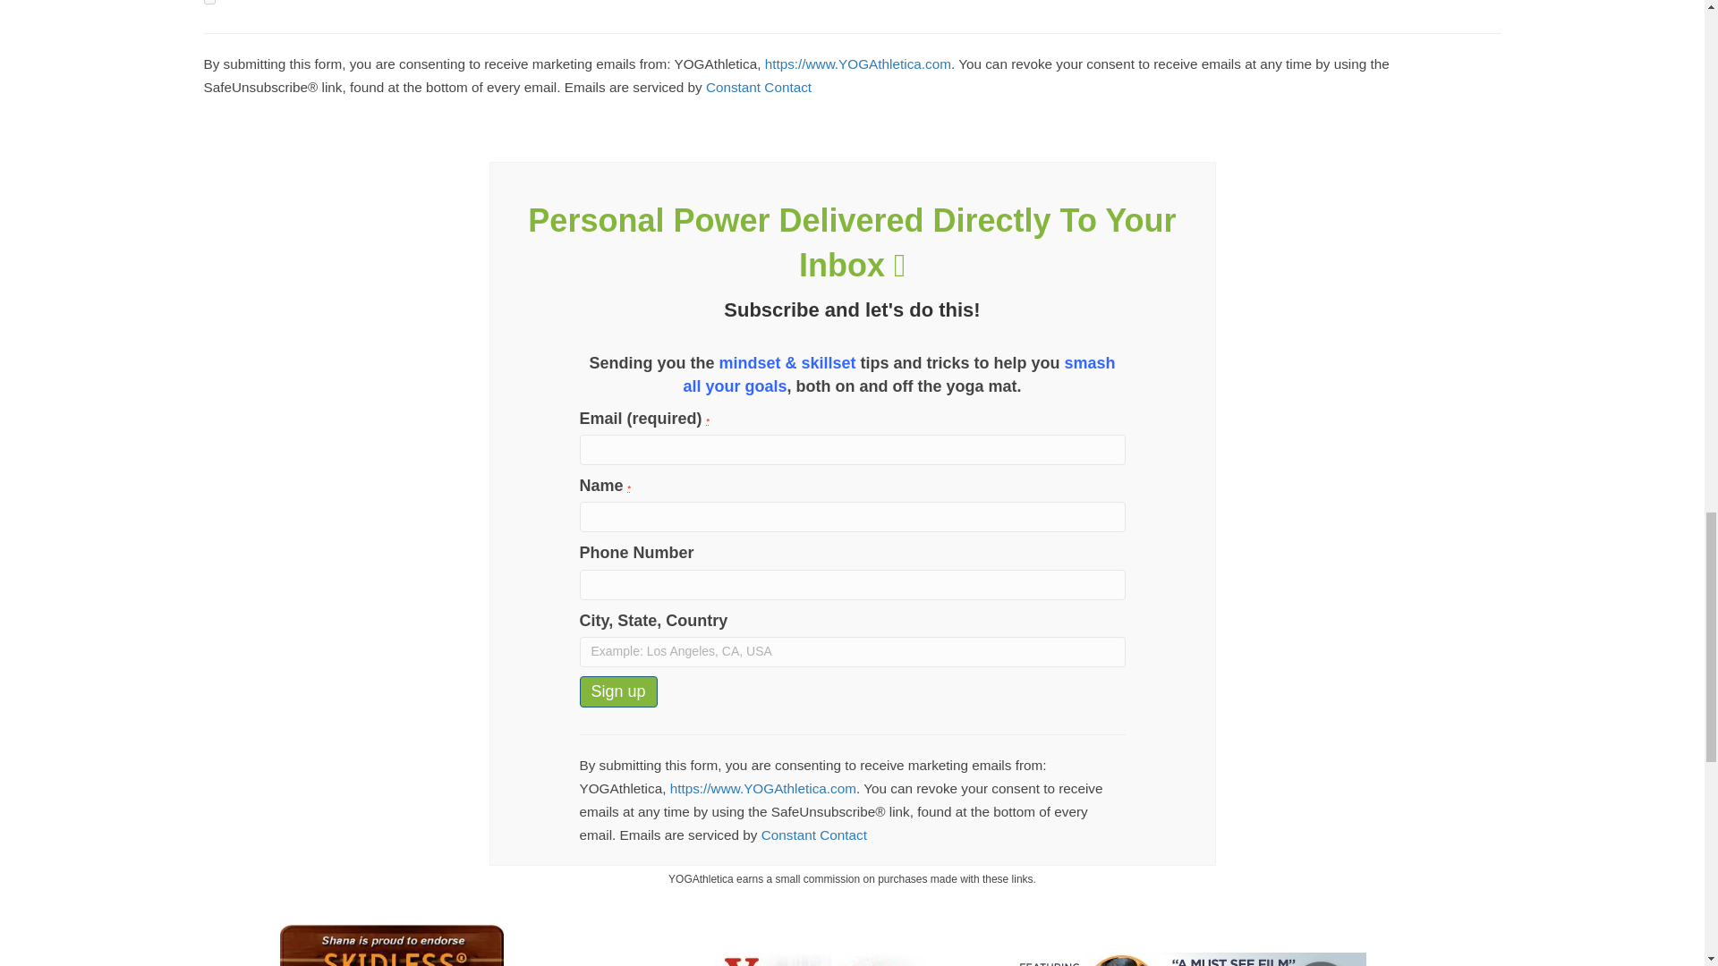 The image size is (1718, 966). What do you see at coordinates (209, 2) in the screenshot?
I see `4` at bounding box center [209, 2].